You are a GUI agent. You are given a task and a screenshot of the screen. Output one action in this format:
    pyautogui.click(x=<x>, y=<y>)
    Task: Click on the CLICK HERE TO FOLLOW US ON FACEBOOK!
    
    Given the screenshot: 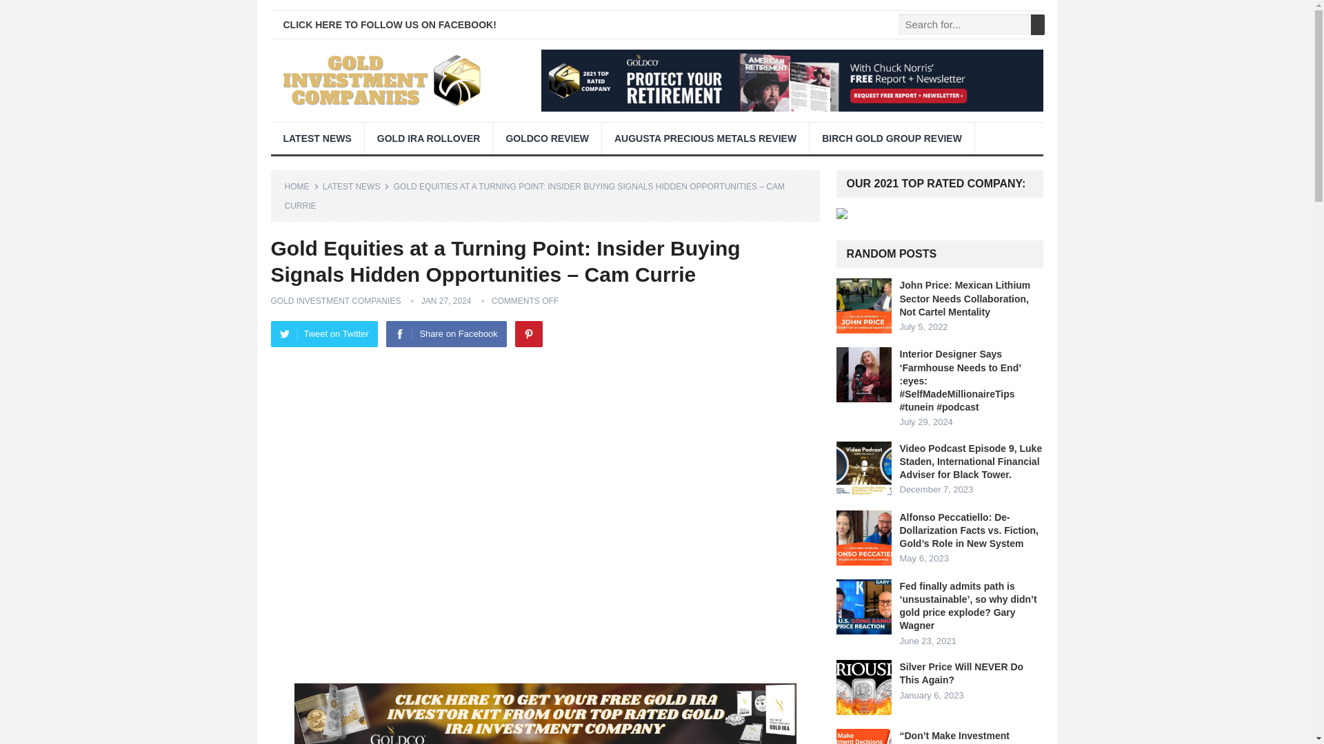 What is the action you would take?
    pyautogui.click(x=389, y=25)
    